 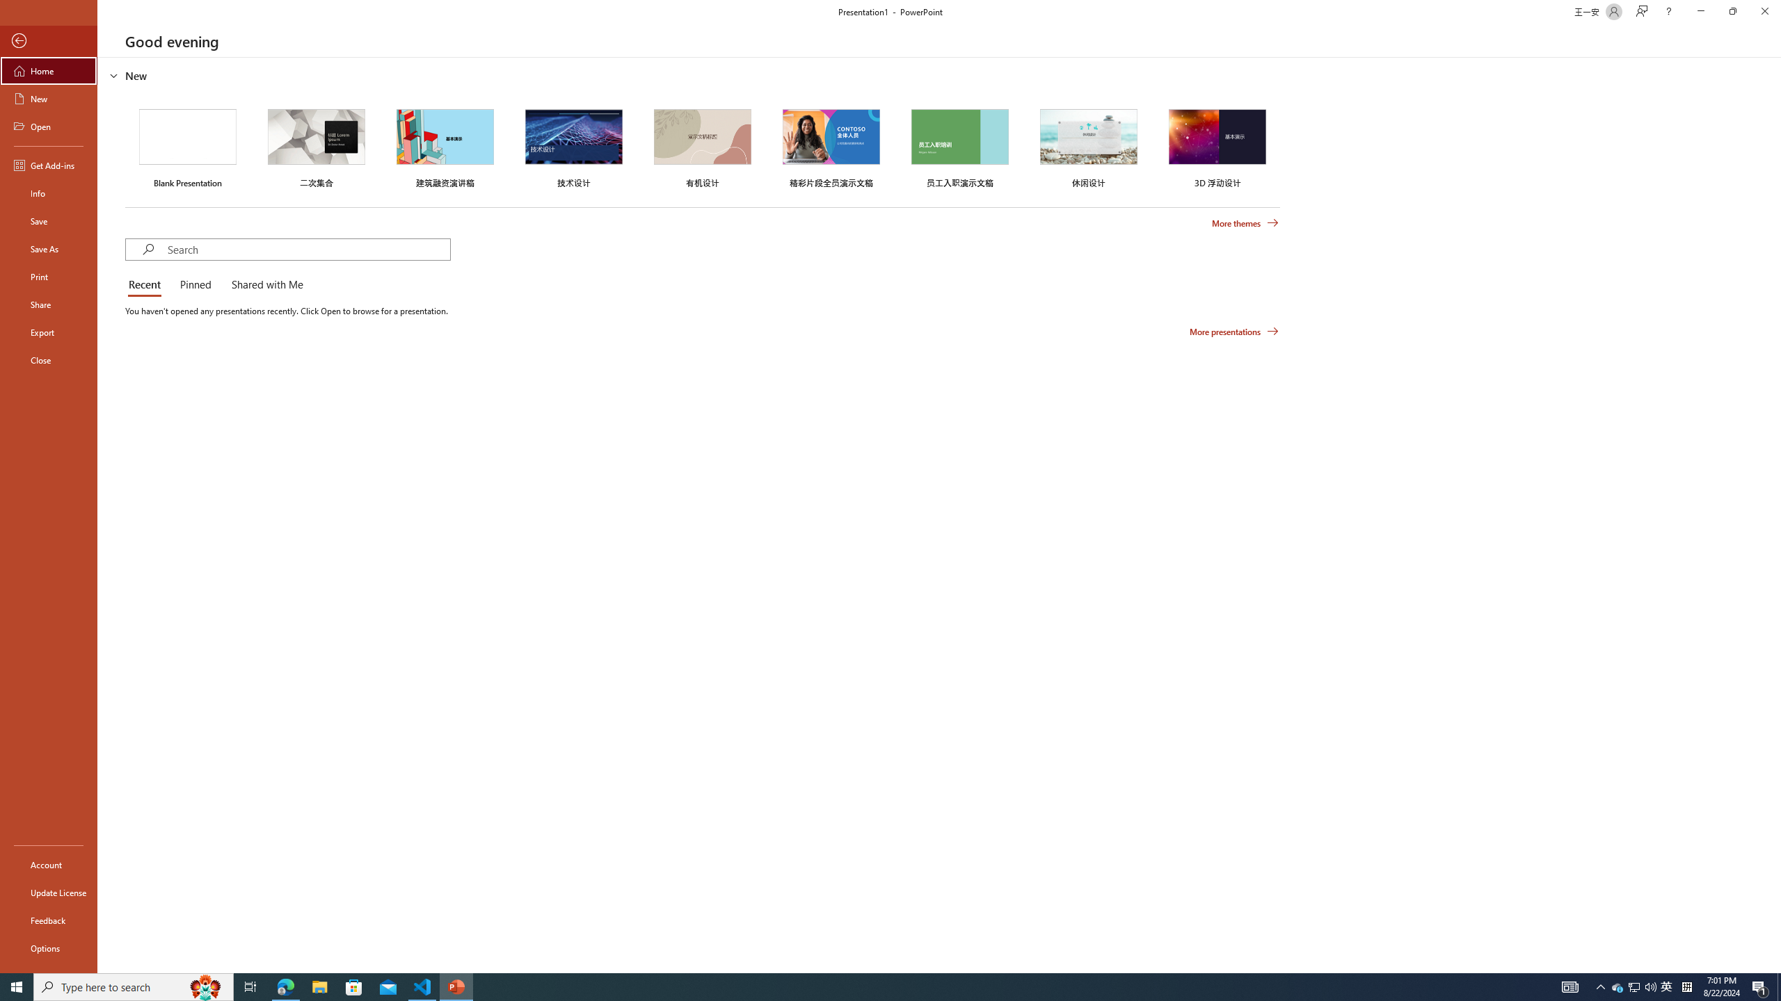 I want to click on Export, so click(x=49, y=332).